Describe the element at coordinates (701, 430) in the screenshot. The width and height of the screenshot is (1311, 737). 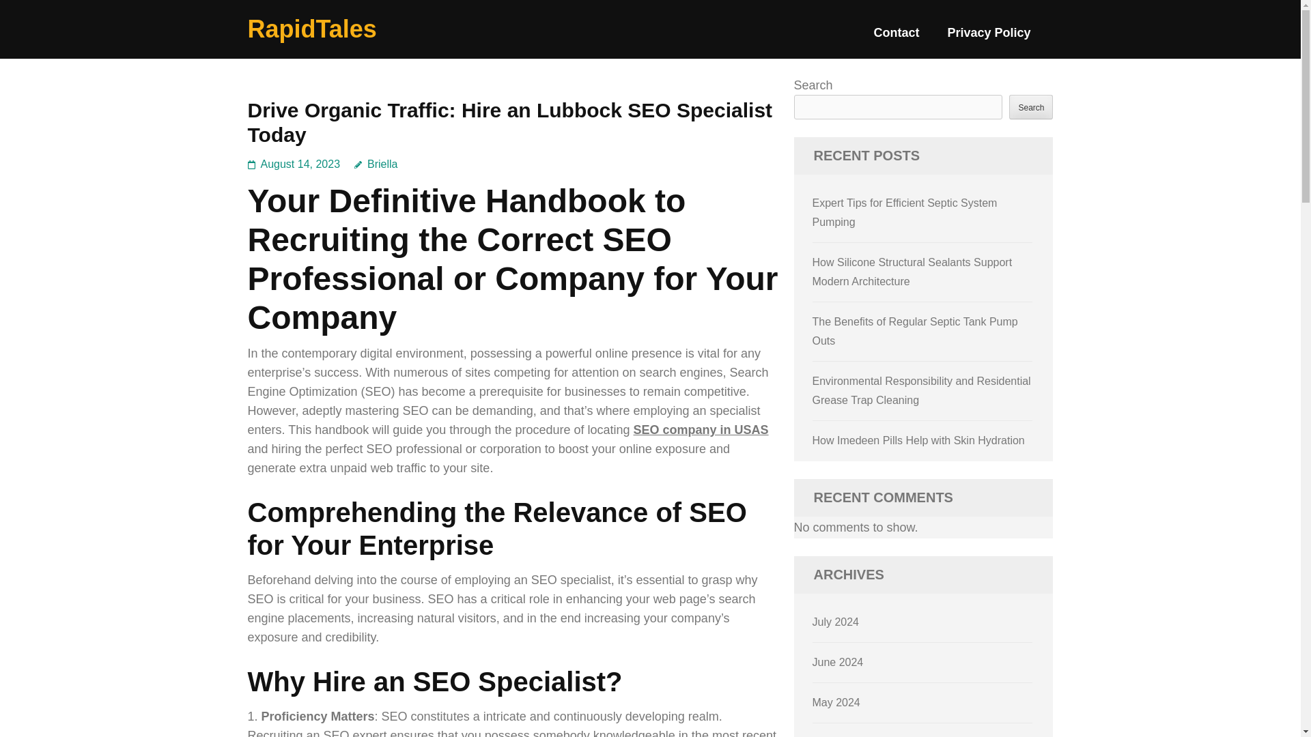
I see `SEO company in USAS` at that location.